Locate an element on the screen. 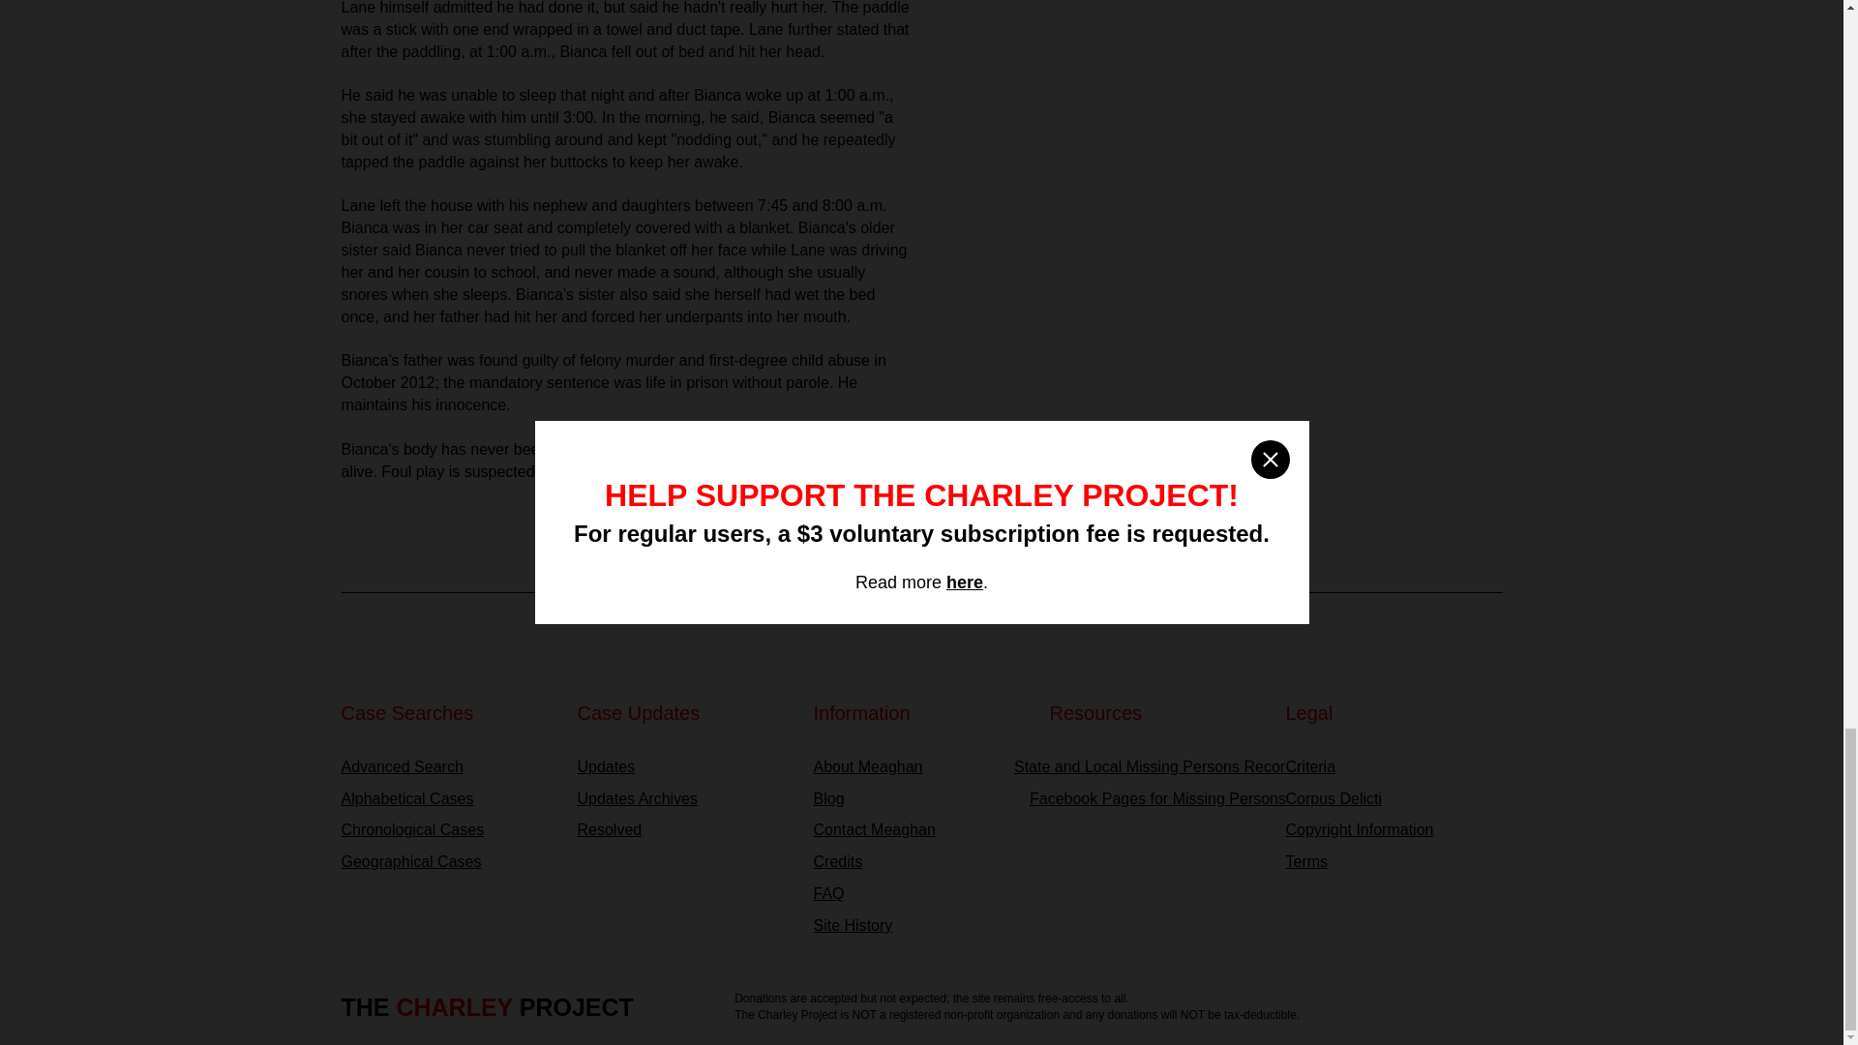  Advanced Search is located at coordinates (449, 766).